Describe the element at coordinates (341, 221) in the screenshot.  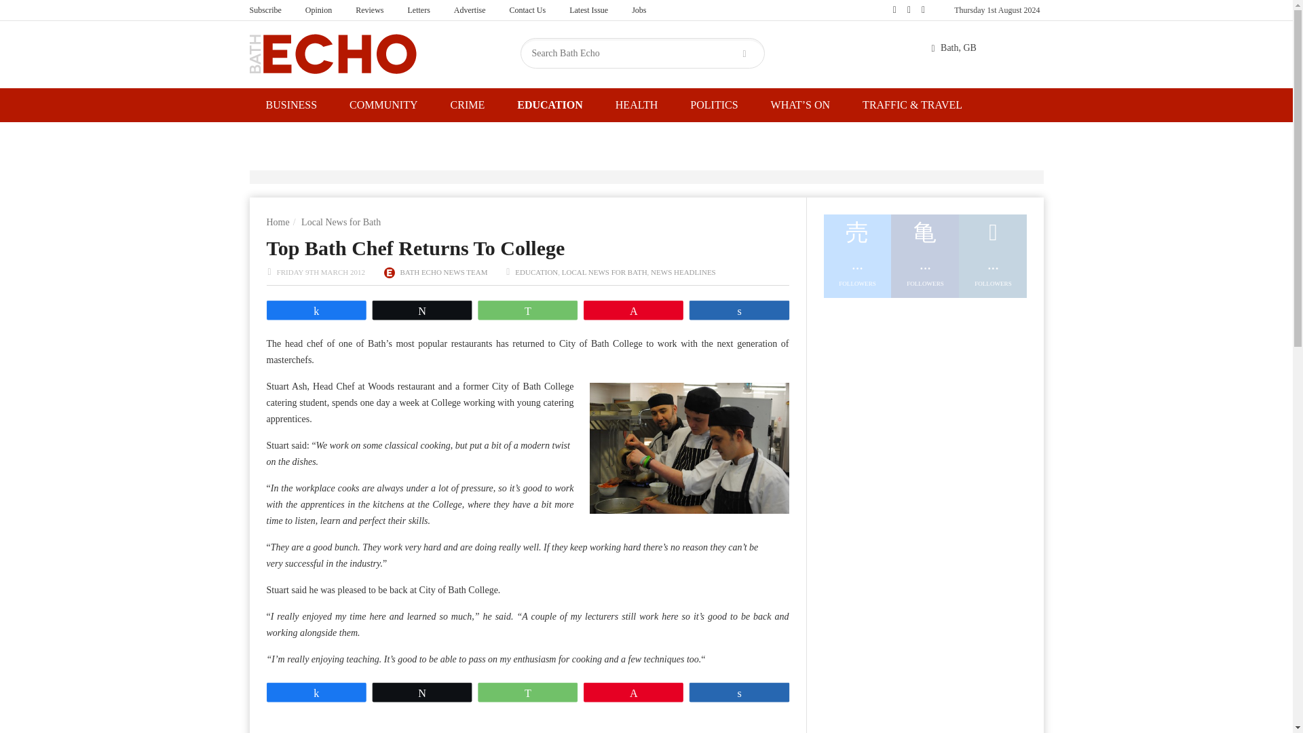
I see `Local News for Bath` at that location.